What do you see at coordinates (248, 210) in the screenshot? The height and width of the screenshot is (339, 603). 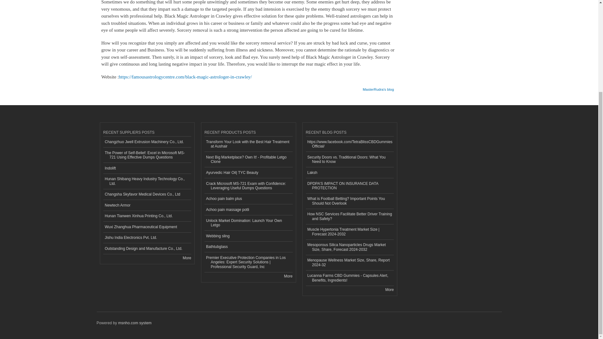 I see `Achoo pain massage potli` at bounding box center [248, 210].